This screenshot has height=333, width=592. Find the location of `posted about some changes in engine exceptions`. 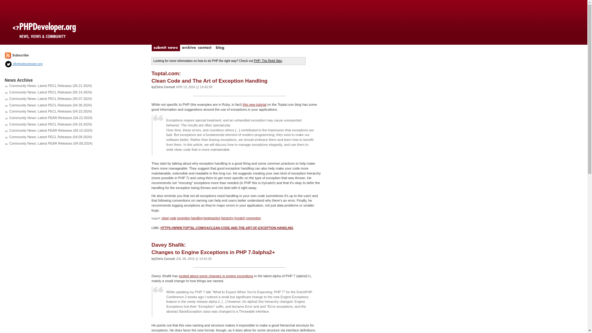

posted about some changes in engine exceptions is located at coordinates (216, 276).